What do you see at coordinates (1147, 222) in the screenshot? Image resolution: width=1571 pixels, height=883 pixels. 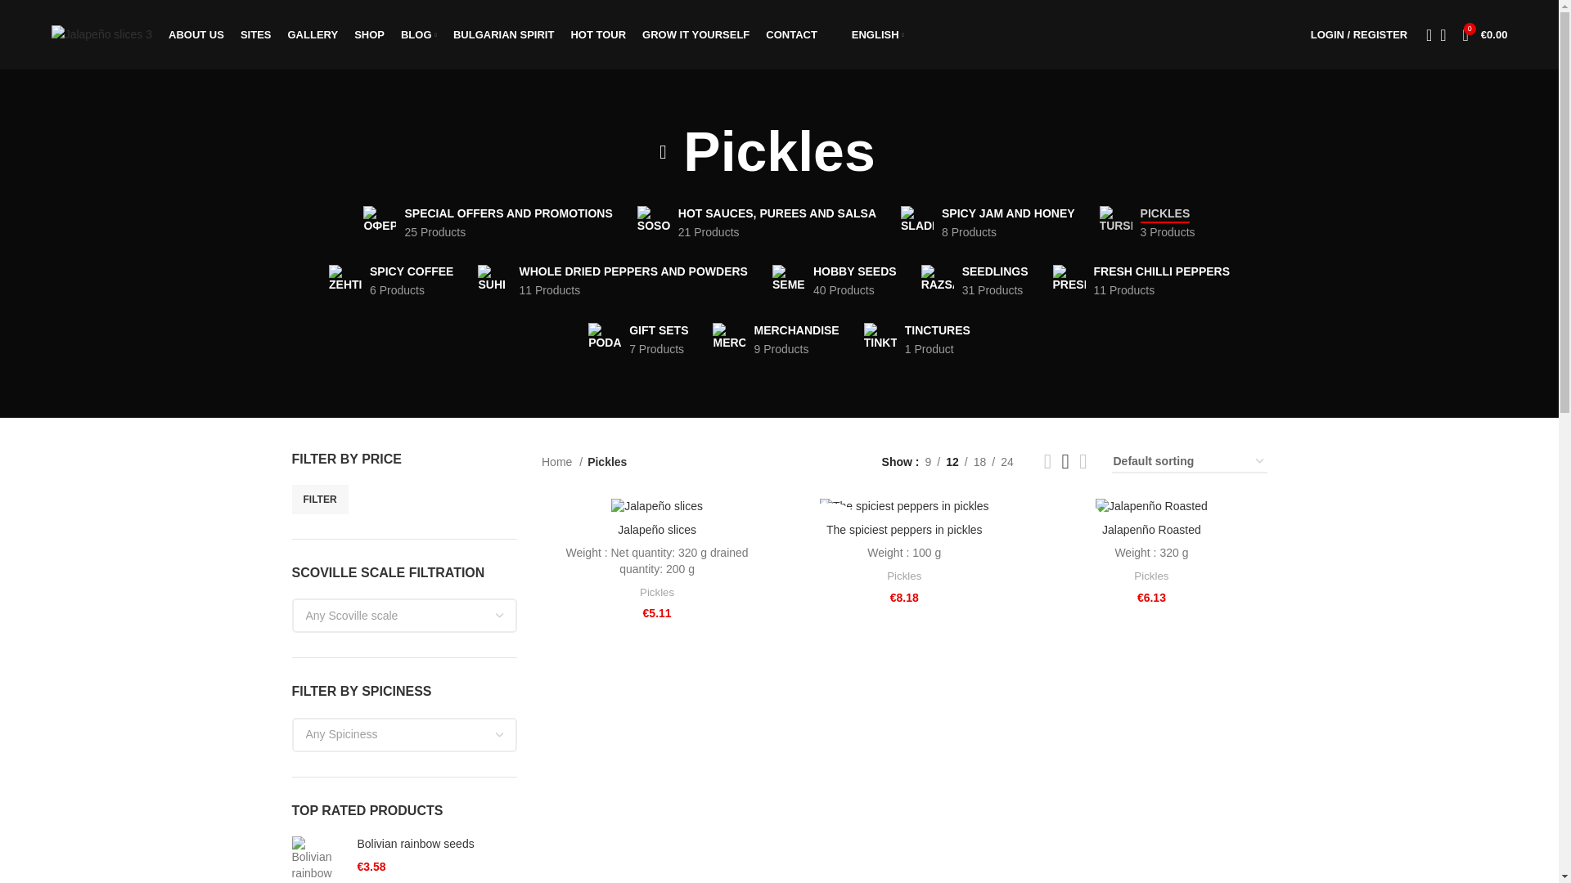 I see `sladko` at bounding box center [1147, 222].